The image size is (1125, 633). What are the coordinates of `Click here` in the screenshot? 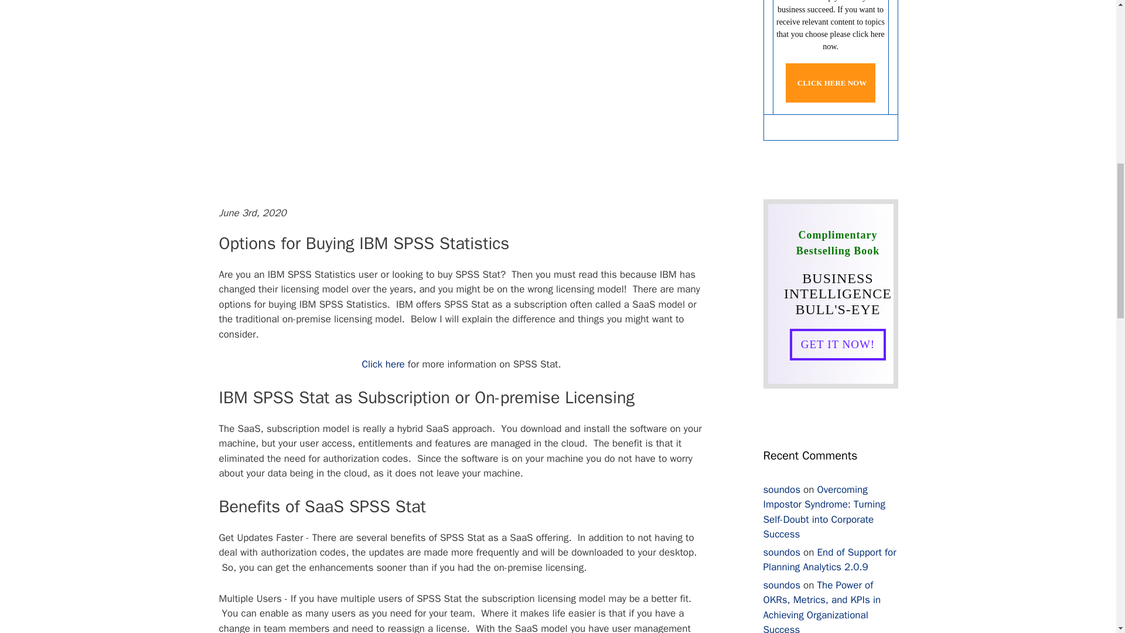 It's located at (382, 364).